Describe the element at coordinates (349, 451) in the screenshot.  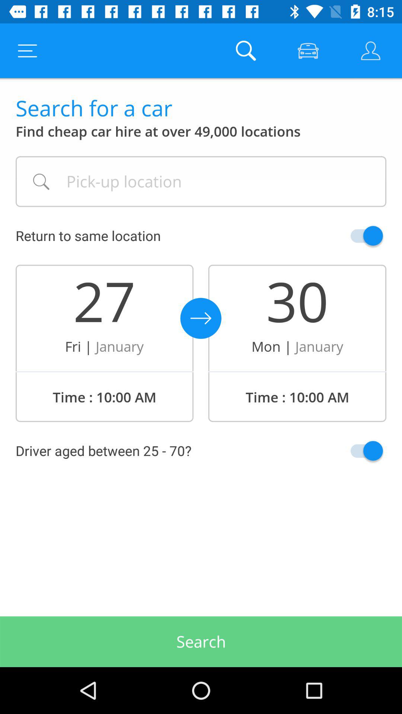
I see `acknowledge information` at that location.